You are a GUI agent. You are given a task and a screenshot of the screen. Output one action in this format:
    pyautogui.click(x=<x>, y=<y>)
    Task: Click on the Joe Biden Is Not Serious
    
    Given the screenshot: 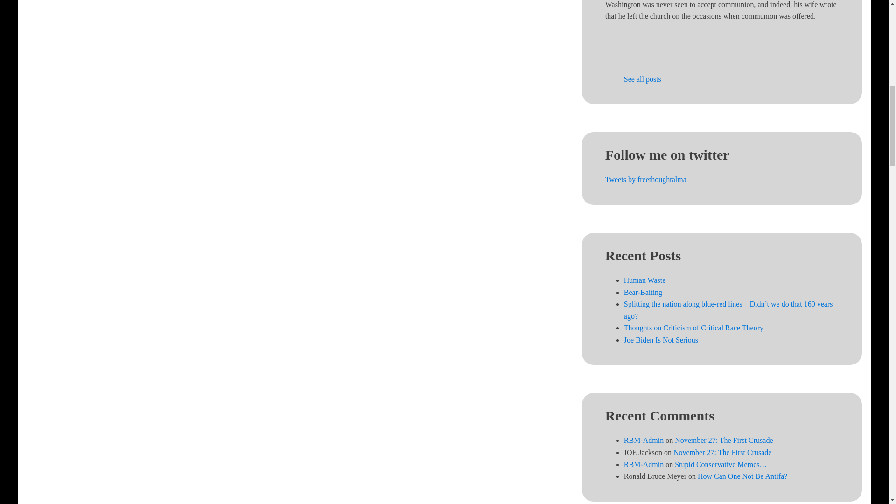 What is the action you would take?
    pyautogui.click(x=661, y=340)
    